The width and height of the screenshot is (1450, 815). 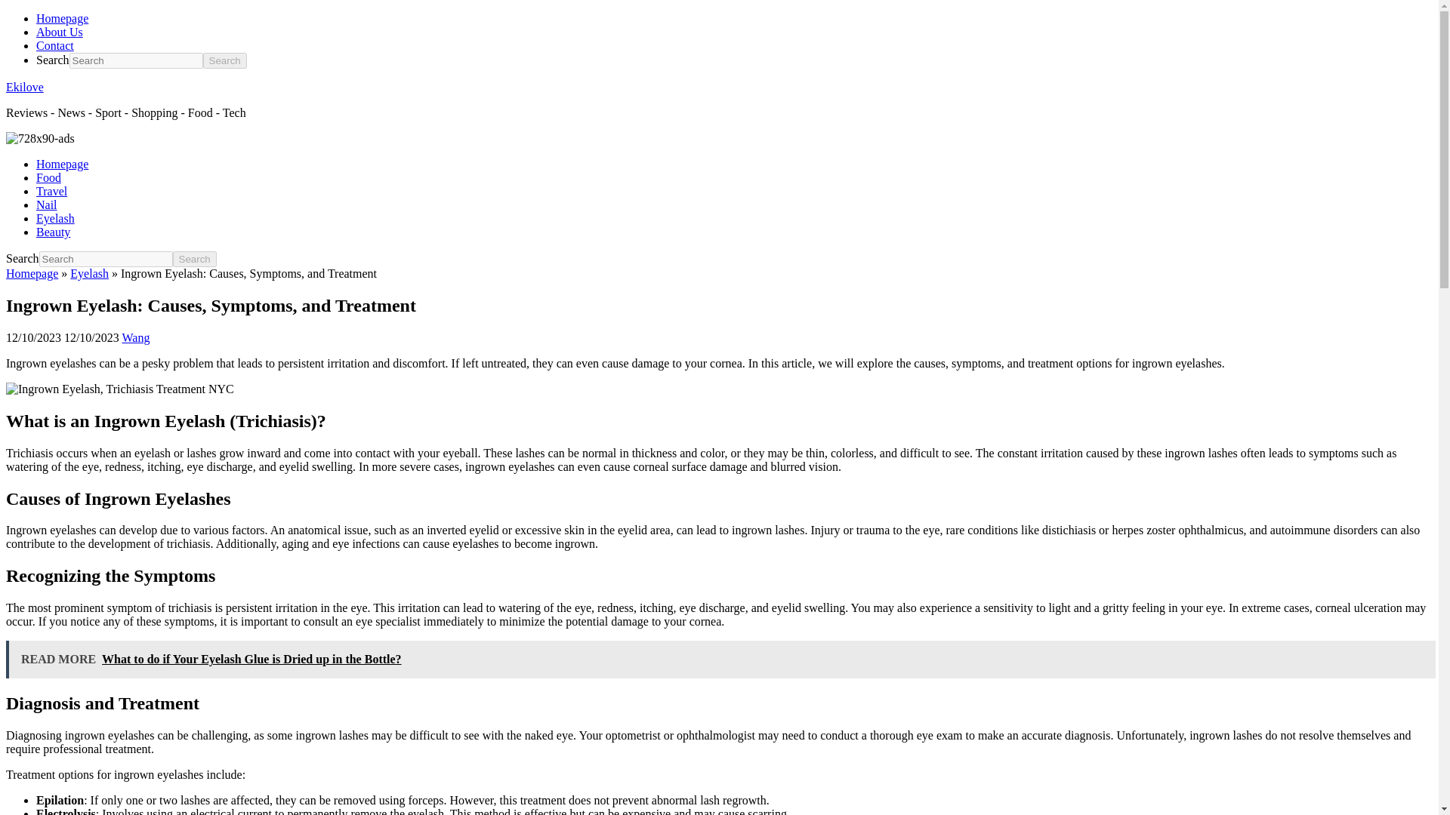 I want to click on Homepage, so click(x=32, y=273).